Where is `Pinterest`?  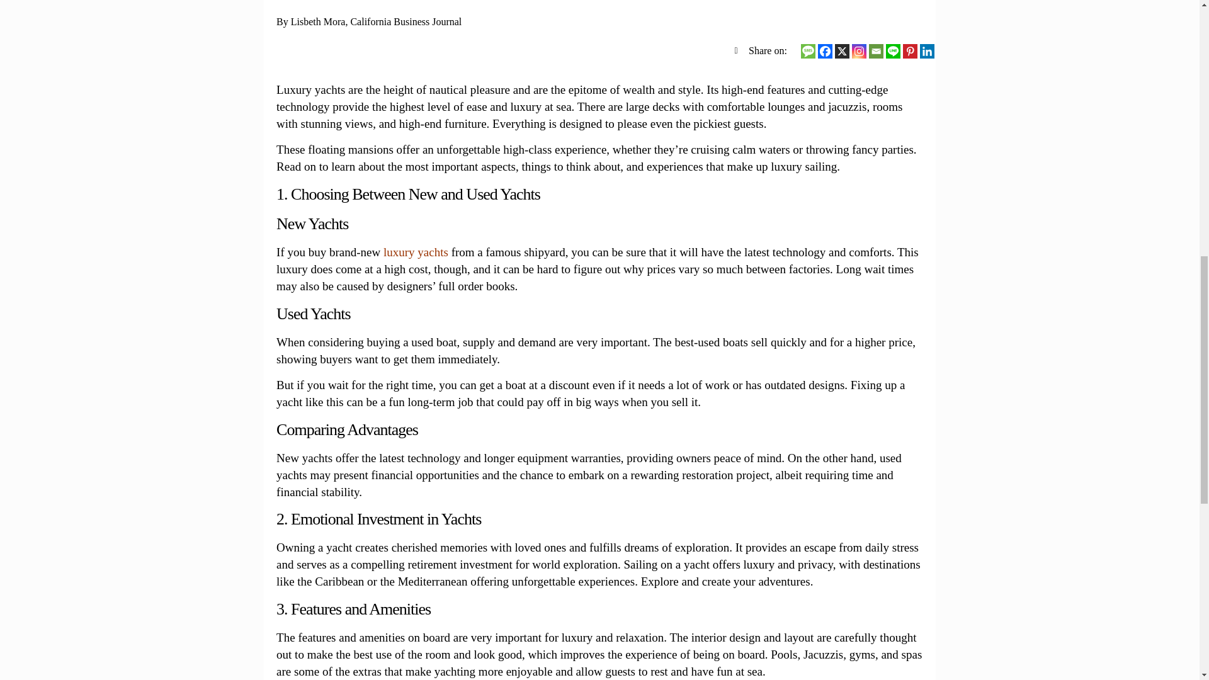 Pinterest is located at coordinates (911, 51).